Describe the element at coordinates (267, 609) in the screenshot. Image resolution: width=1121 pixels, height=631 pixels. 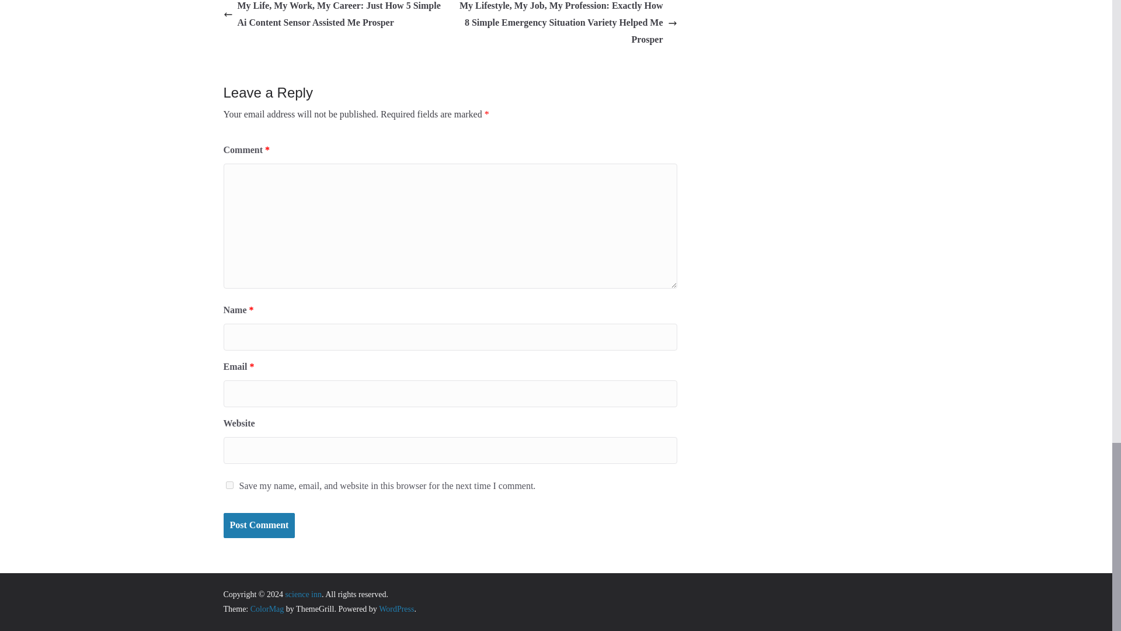
I see `ColorMag` at that location.